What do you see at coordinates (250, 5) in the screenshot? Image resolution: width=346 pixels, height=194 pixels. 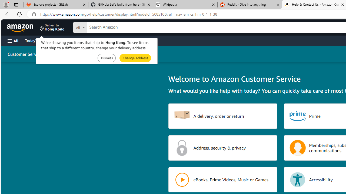 I see `Reddit - Dive into anything` at bounding box center [250, 5].